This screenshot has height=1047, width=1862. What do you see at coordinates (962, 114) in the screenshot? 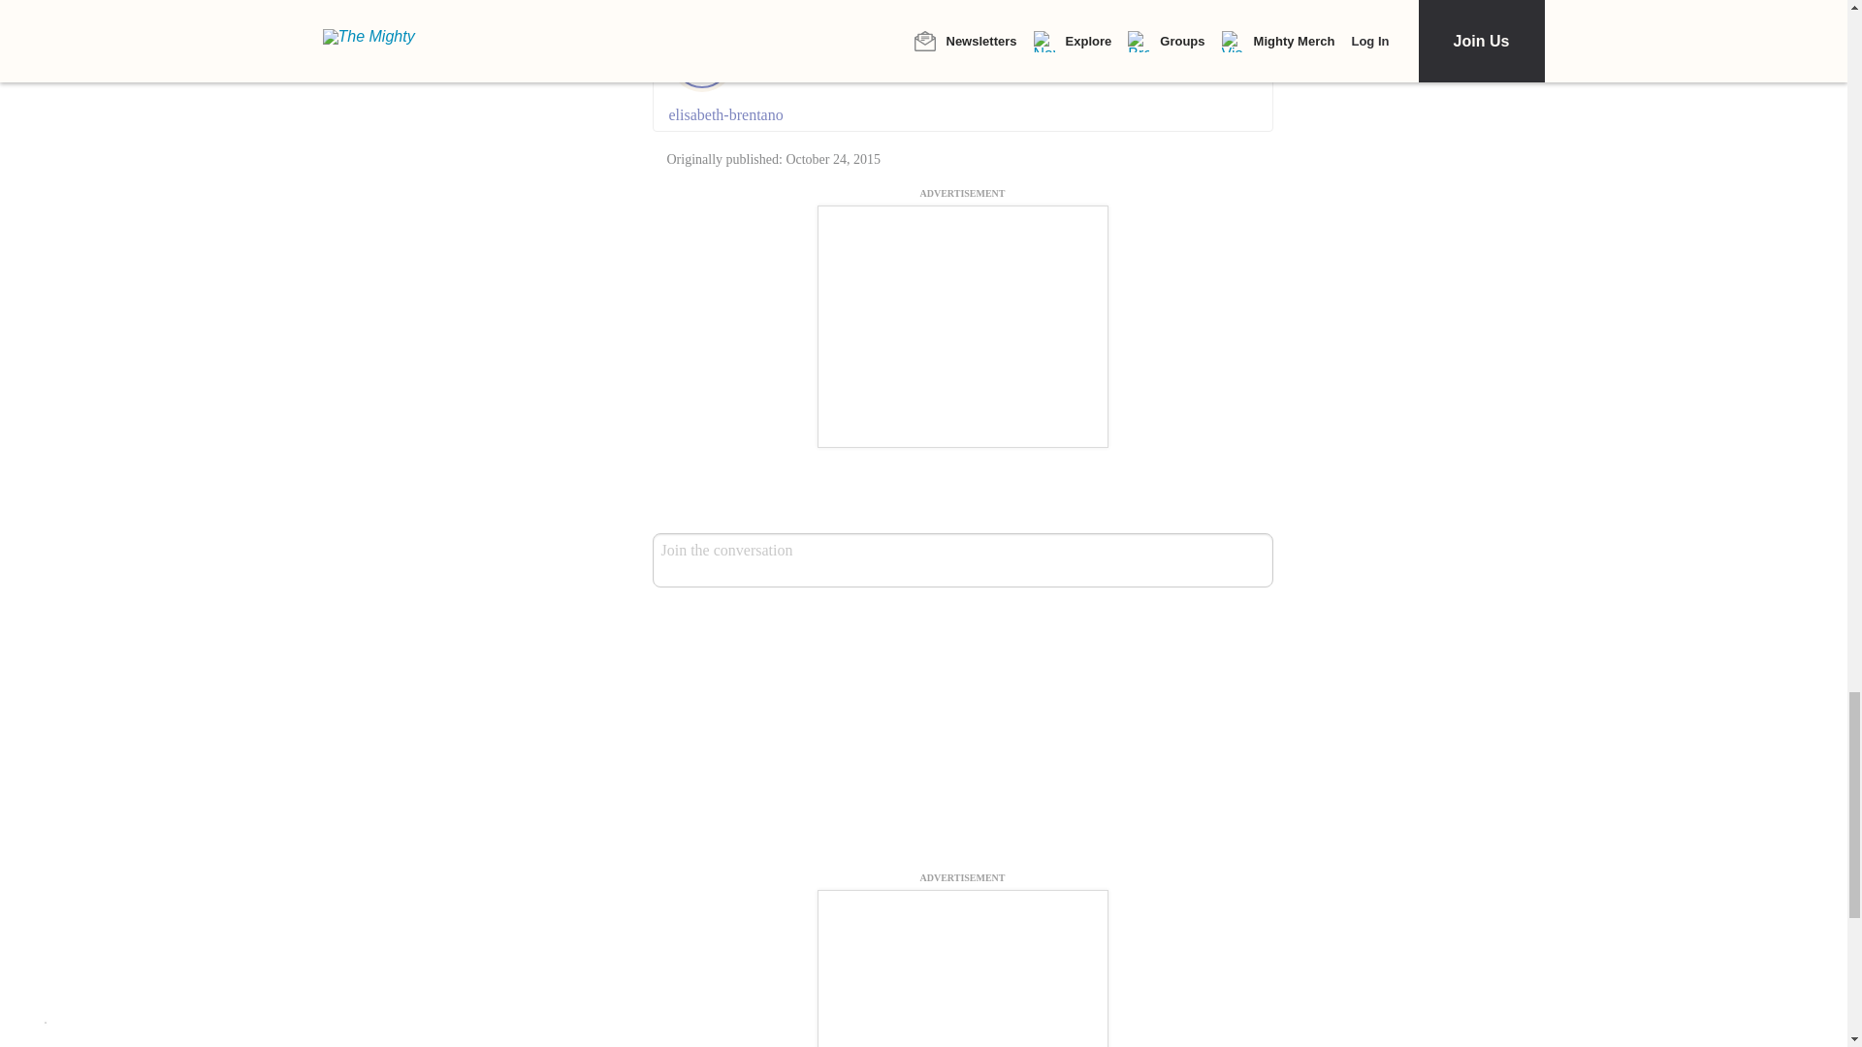
I see `elisabeth-brentano` at bounding box center [962, 114].